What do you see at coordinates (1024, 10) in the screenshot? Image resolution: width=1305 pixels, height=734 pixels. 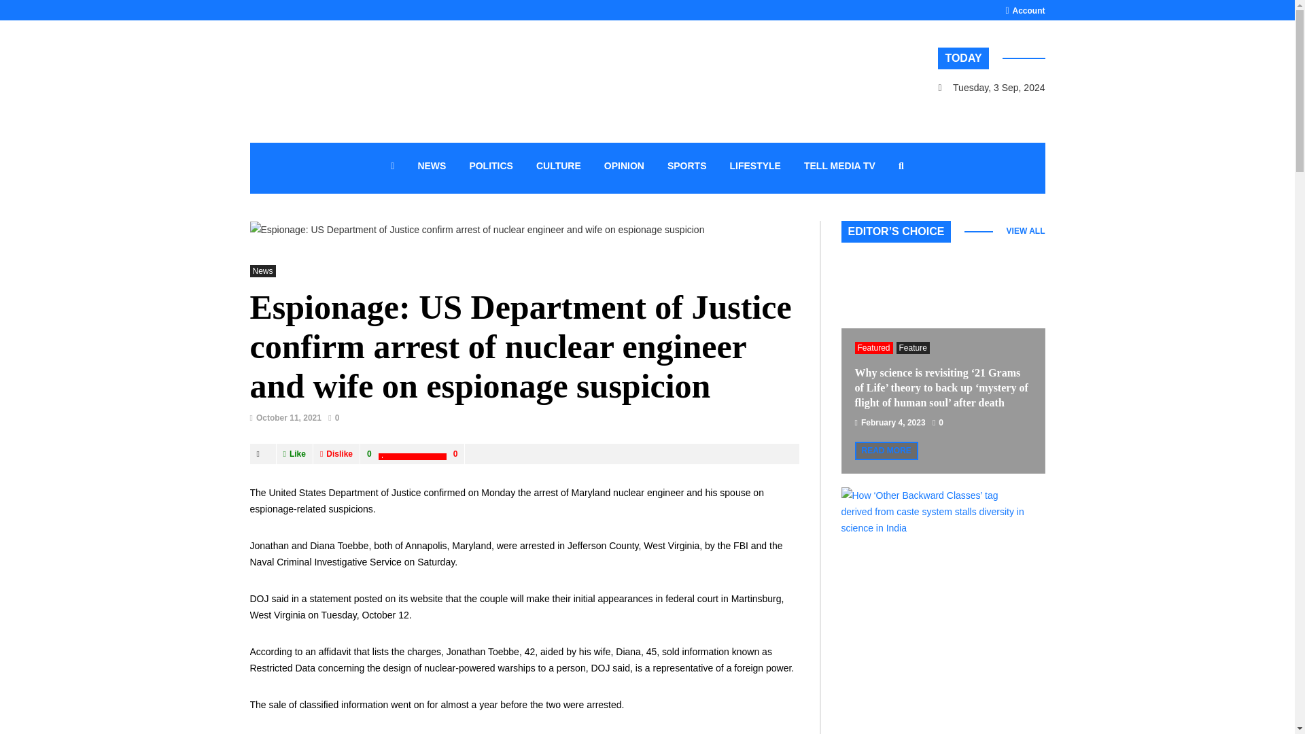 I see `Account` at bounding box center [1024, 10].